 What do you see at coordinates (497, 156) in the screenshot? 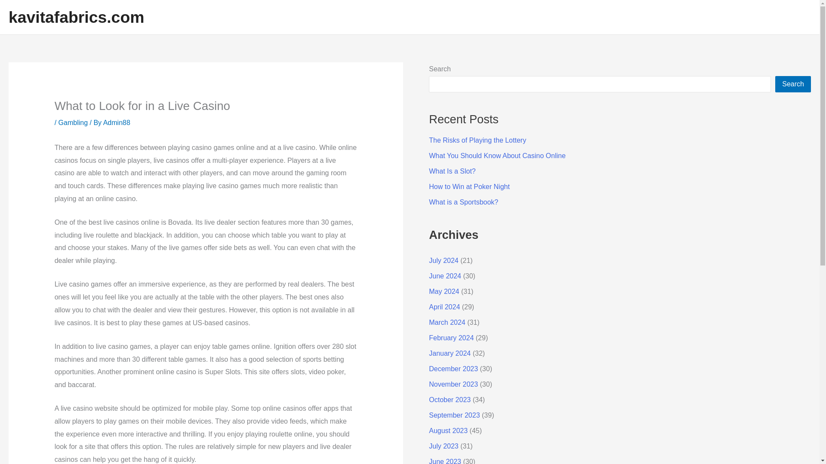
I see `What You Should Know About Casino Online` at bounding box center [497, 156].